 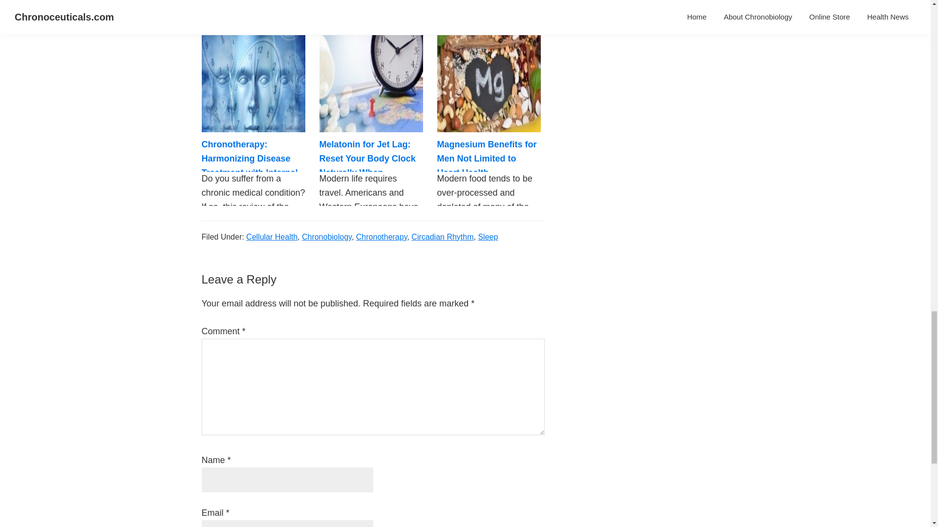 I want to click on Chronotherapy, so click(x=382, y=237).